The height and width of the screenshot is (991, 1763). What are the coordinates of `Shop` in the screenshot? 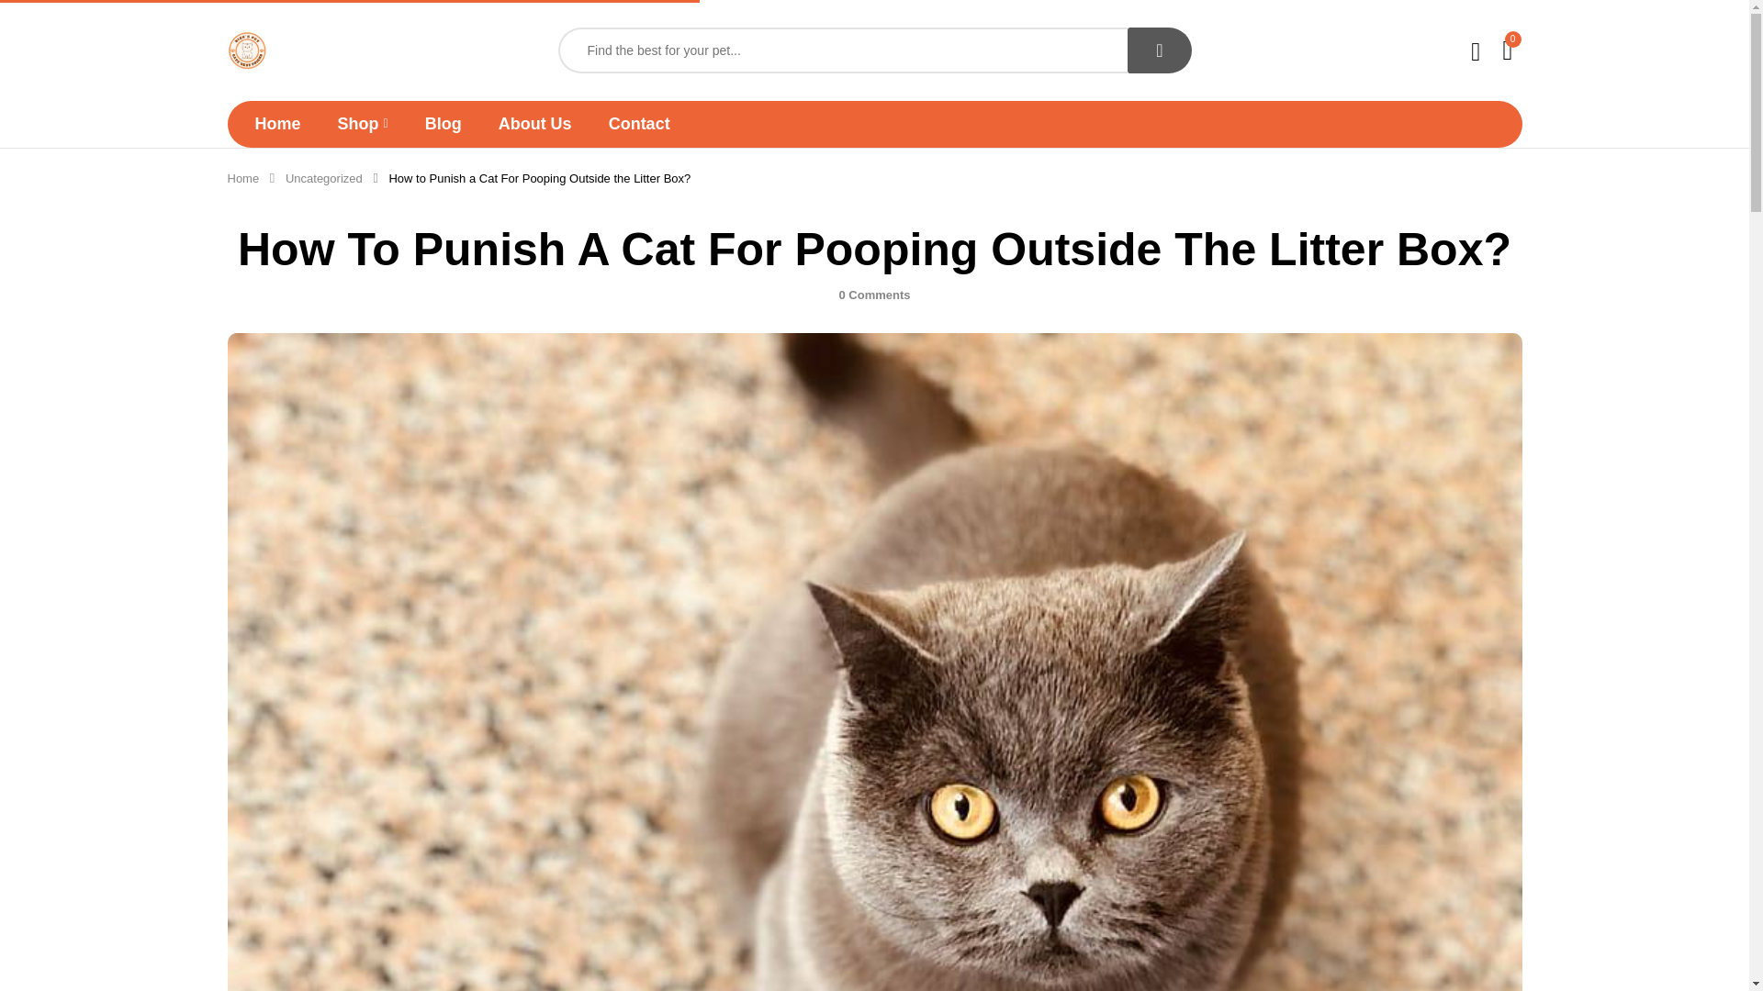 It's located at (363, 124).